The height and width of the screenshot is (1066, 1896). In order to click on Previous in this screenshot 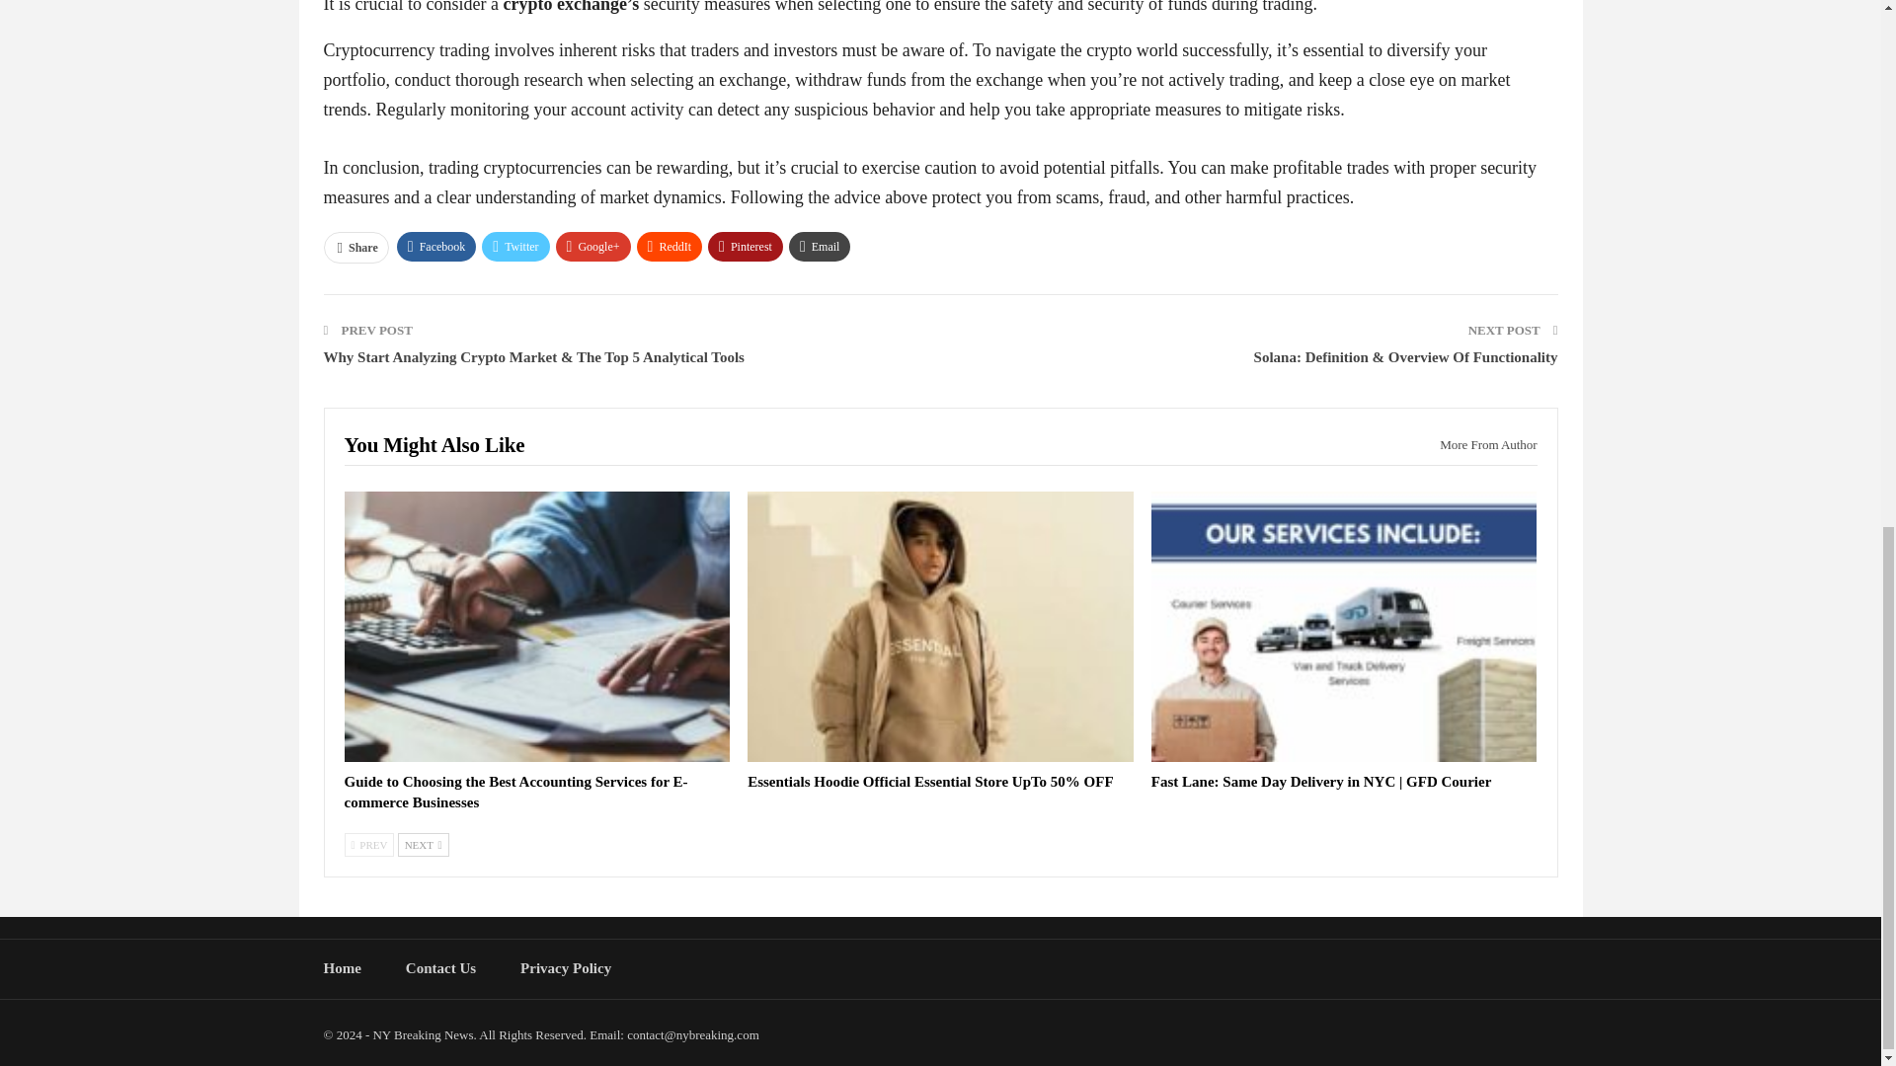, I will do `click(368, 845)`.